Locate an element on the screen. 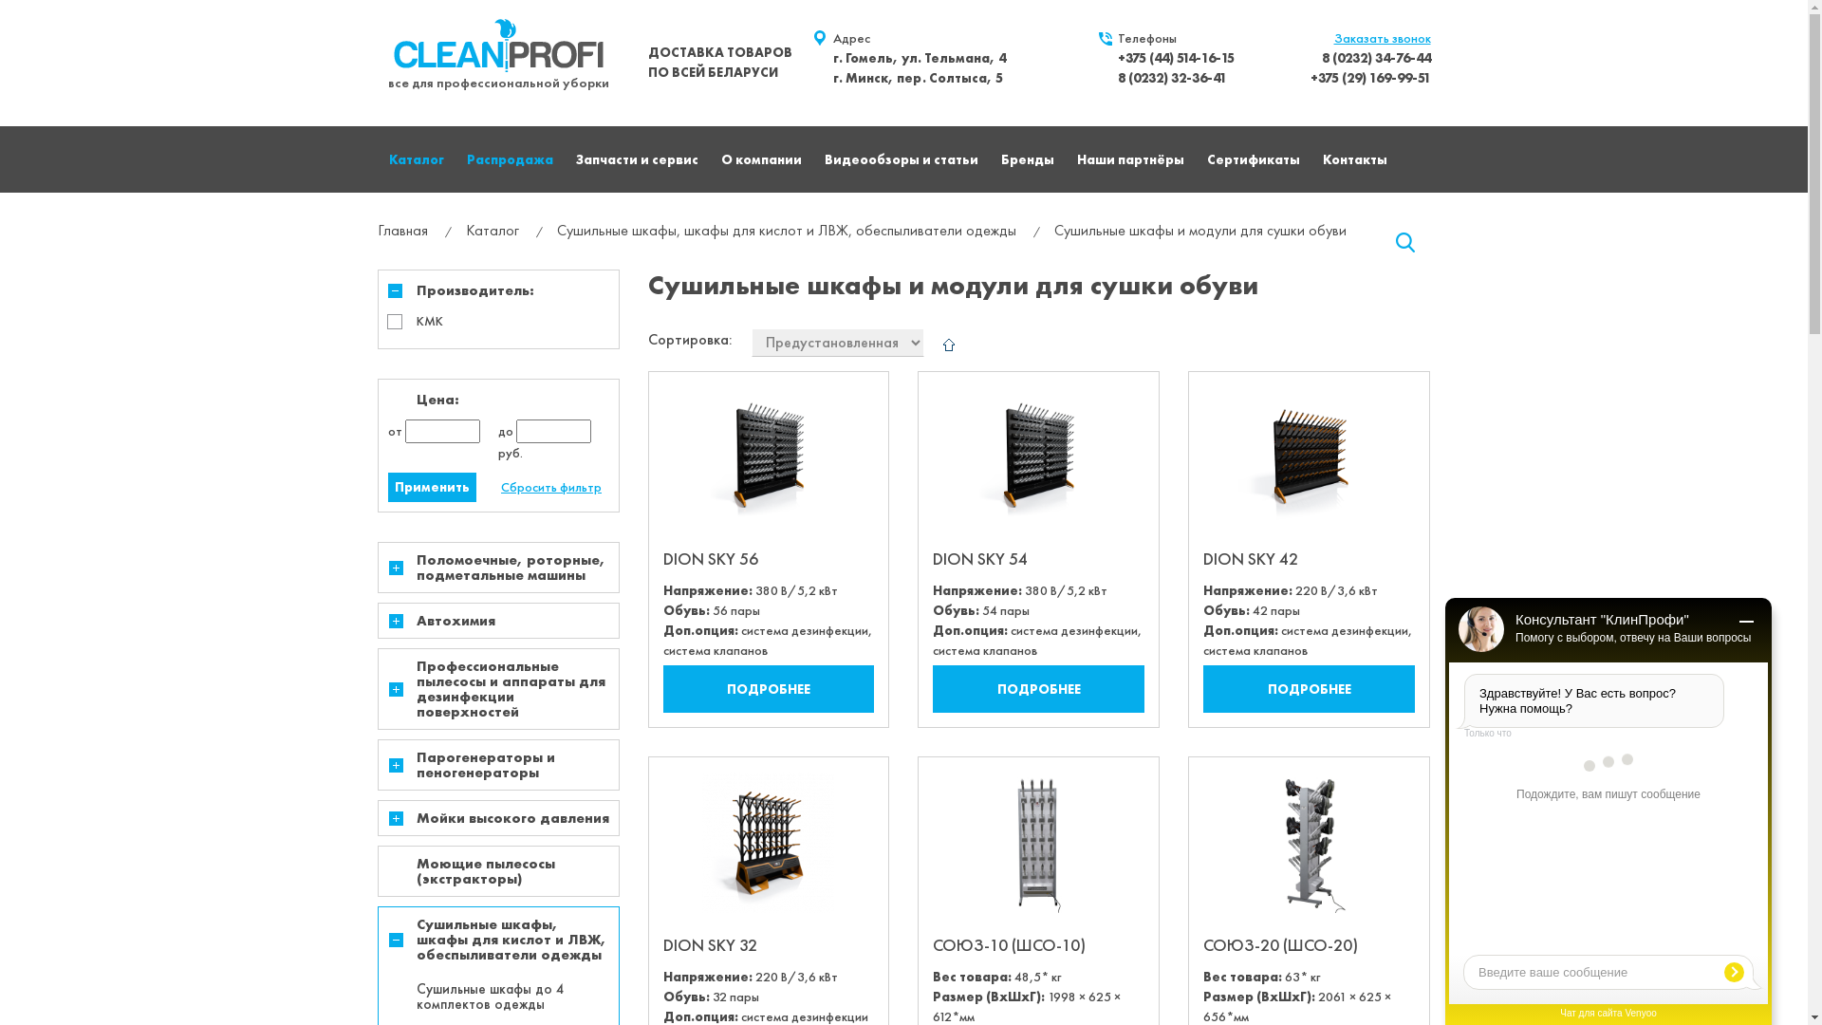  DION SKY 56 is located at coordinates (769, 457).